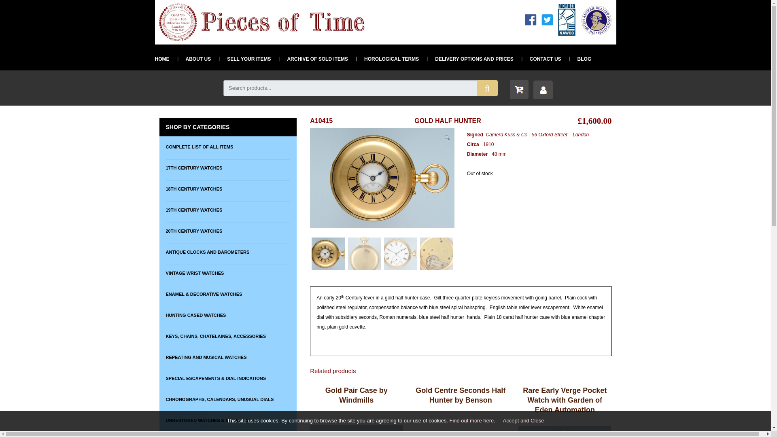 The image size is (777, 437). What do you see at coordinates (193, 59) in the screenshot?
I see `ABOUT US` at bounding box center [193, 59].